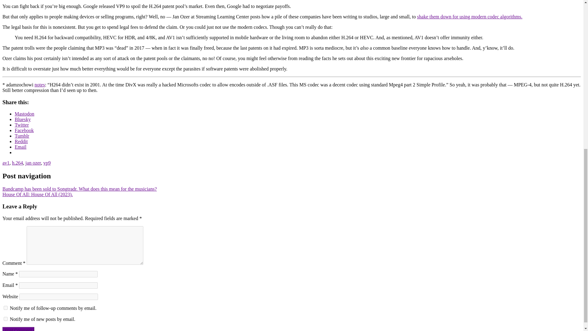 The width and height of the screenshot is (588, 331). What do you see at coordinates (24, 130) in the screenshot?
I see `Facebook` at bounding box center [24, 130].